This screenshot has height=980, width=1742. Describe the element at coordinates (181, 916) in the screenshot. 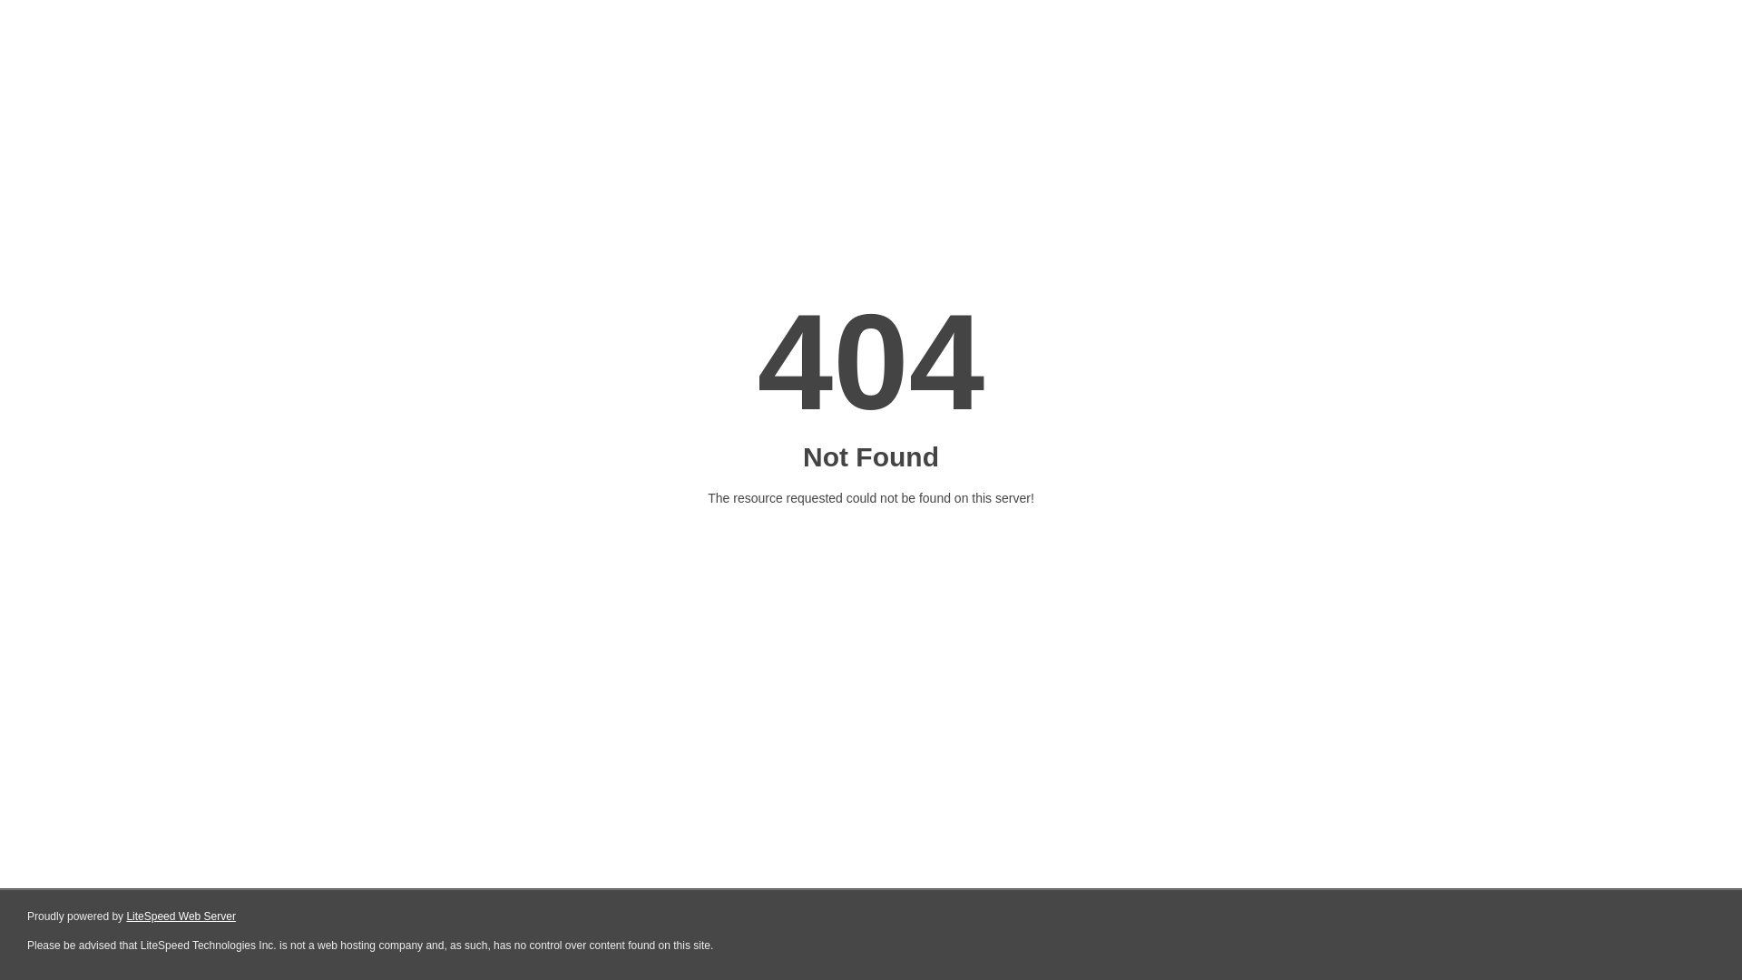

I see `LiteSpeed Web Server` at that location.